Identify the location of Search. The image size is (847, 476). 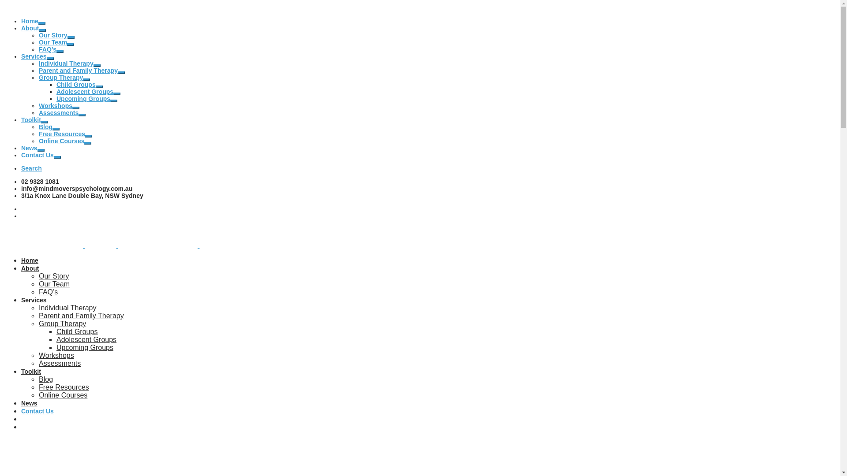
(32, 168).